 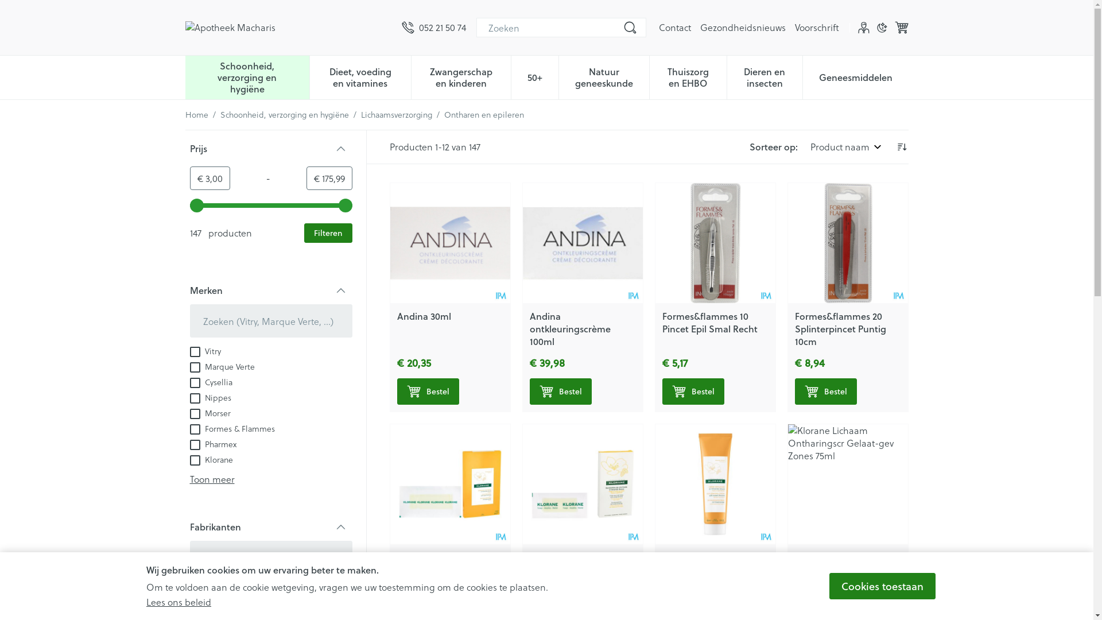 I want to click on Home, so click(x=196, y=115).